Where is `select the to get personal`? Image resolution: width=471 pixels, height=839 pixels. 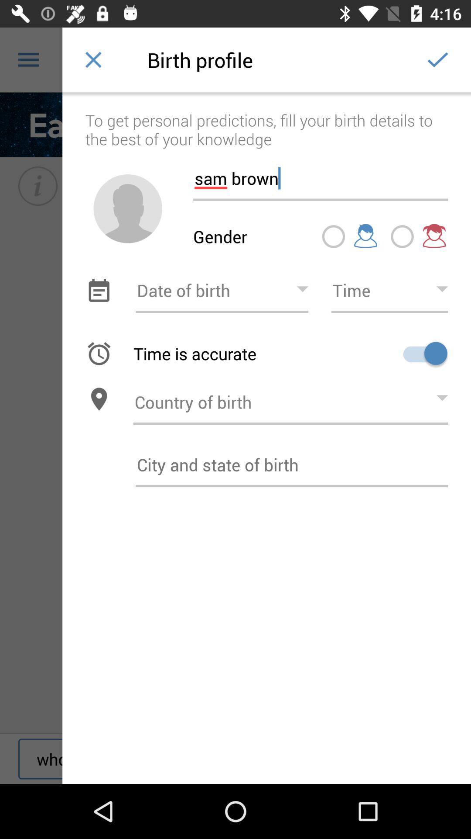 select the to get personal is located at coordinates (267, 121).